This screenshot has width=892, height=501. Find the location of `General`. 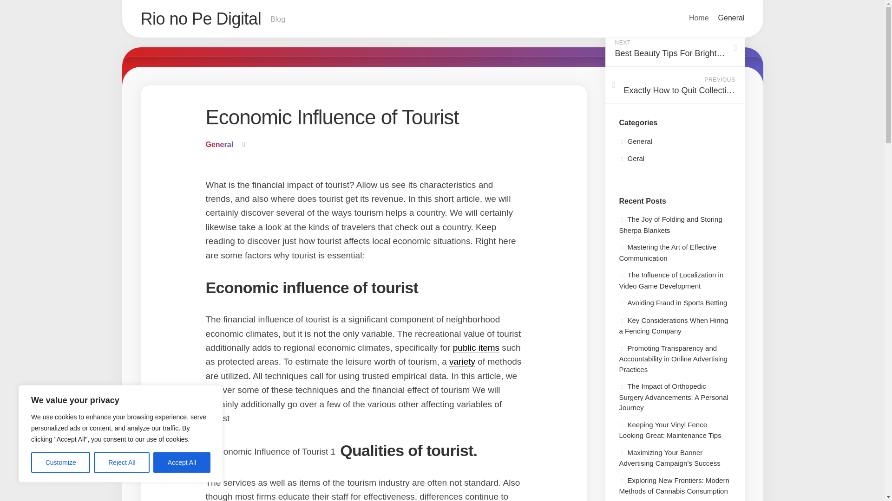

General is located at coordinates (631, 158).